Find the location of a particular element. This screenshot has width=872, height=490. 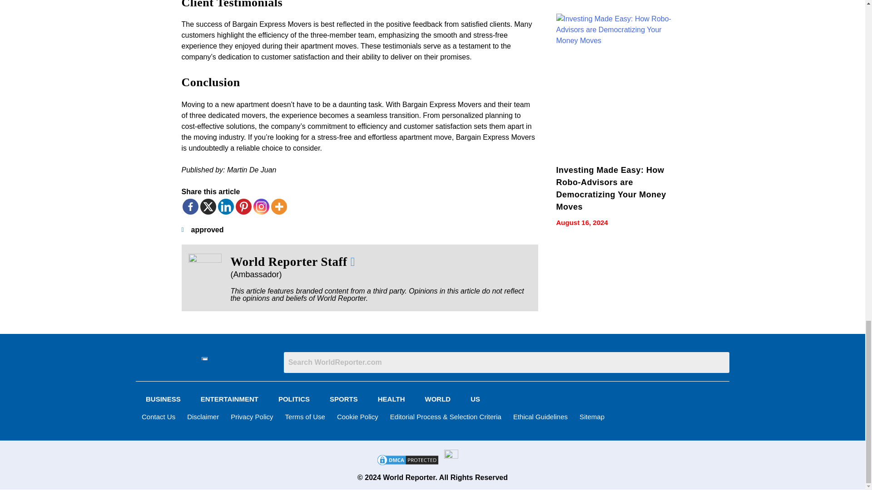

Pinterest is located at coordinates (243, 207).